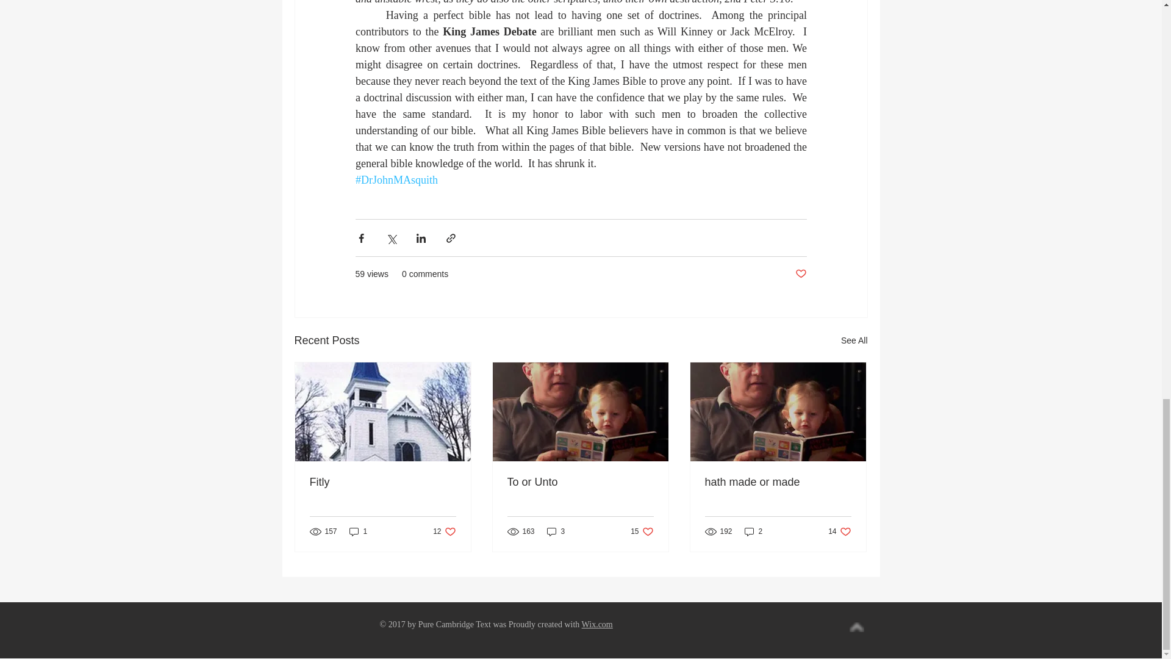  Describe the element at coordinates (444, 531) in the screenshot. I see `See All` at that location.